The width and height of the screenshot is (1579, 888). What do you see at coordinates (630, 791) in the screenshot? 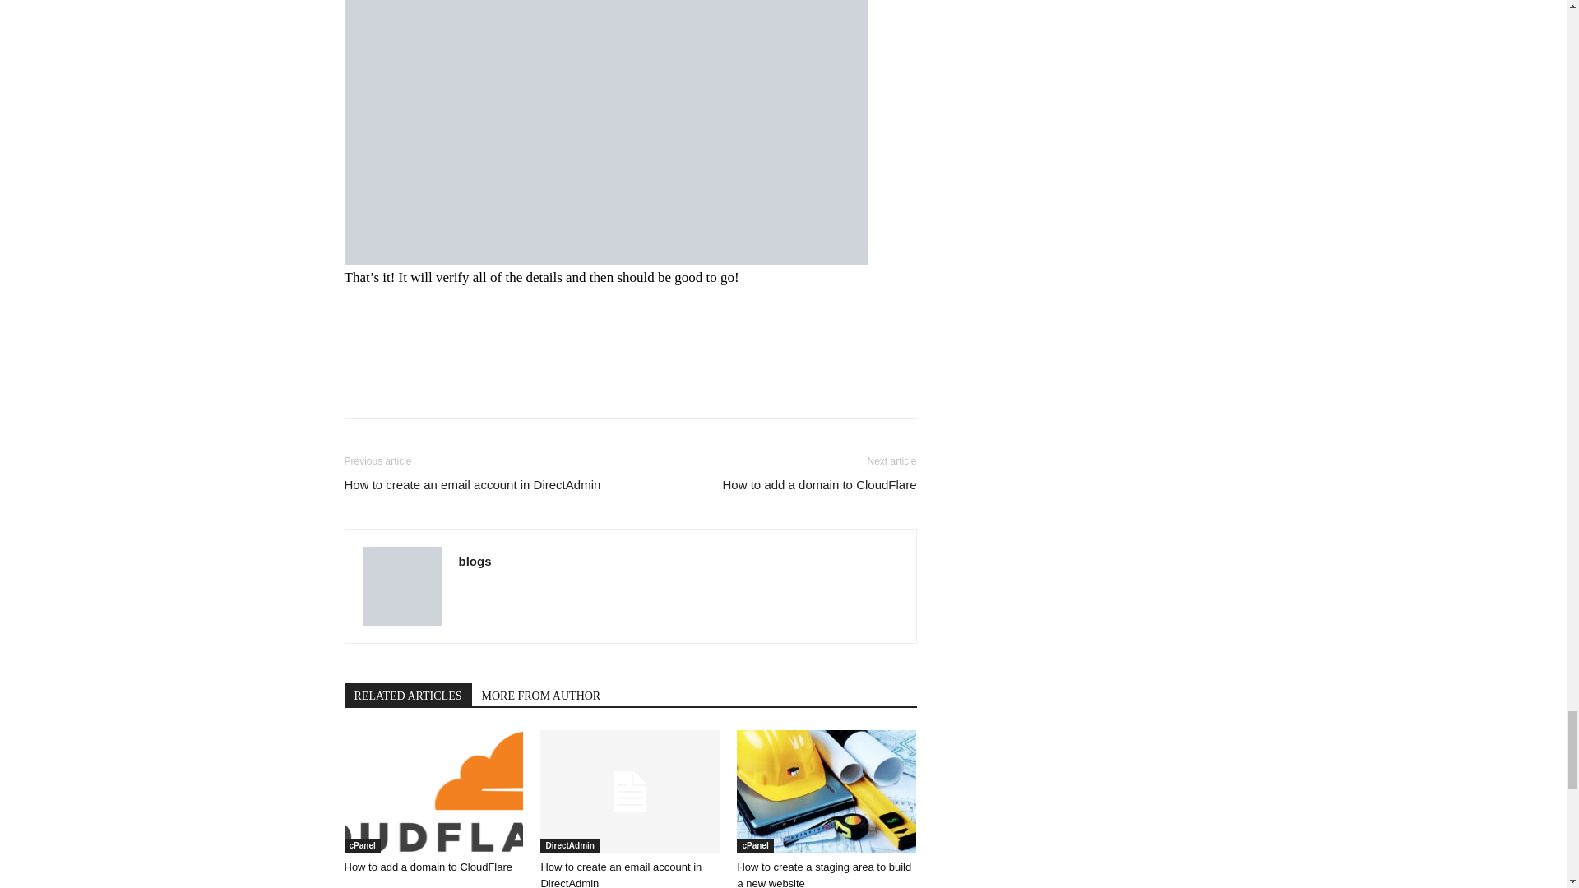
I see `How to create an email account in DirectAdmin` at bounding box center [630, 791].